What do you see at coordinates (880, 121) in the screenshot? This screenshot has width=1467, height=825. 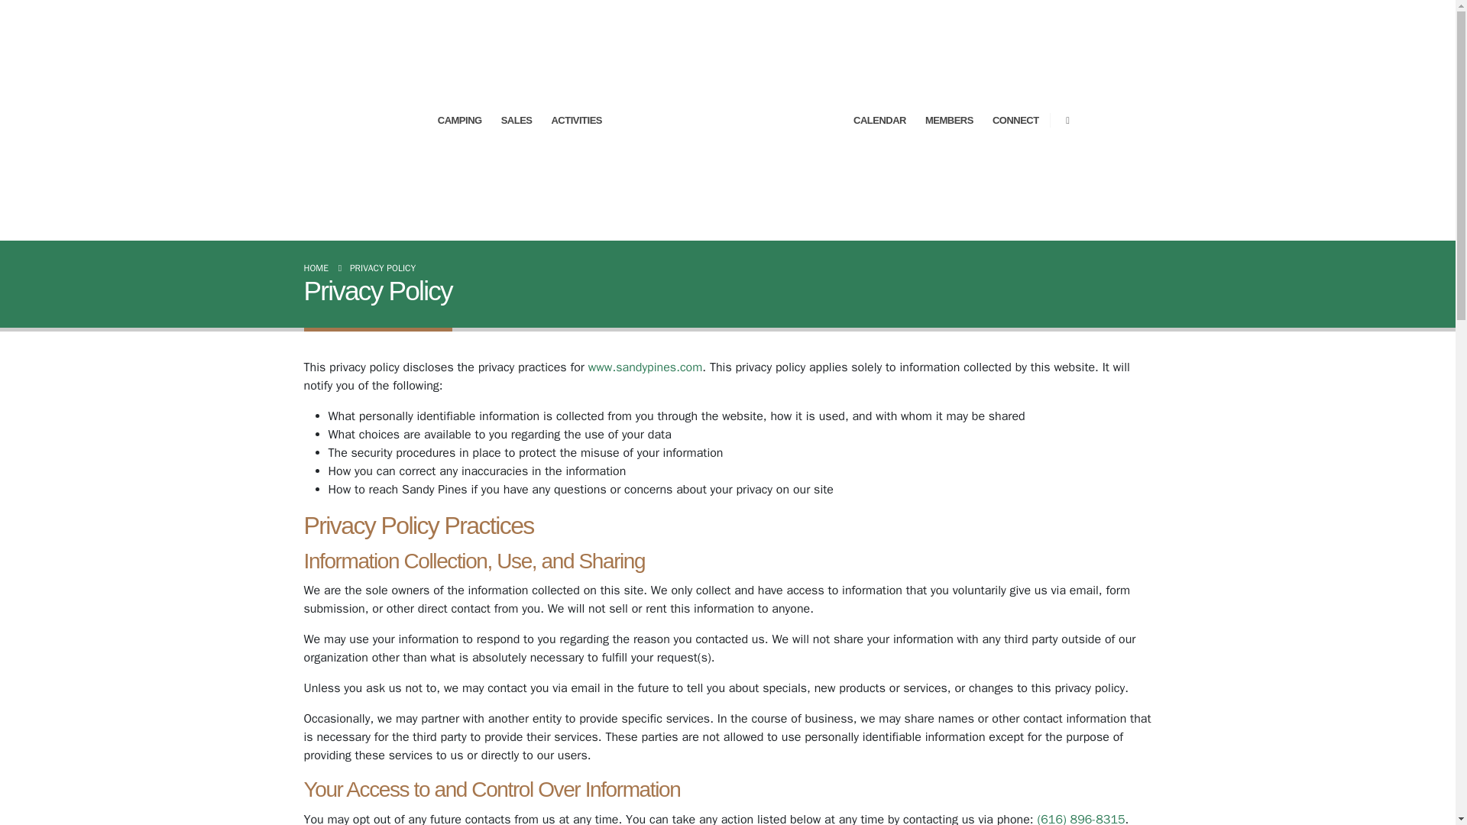 I see `CALENDAR` at bounding box center [880, 121].